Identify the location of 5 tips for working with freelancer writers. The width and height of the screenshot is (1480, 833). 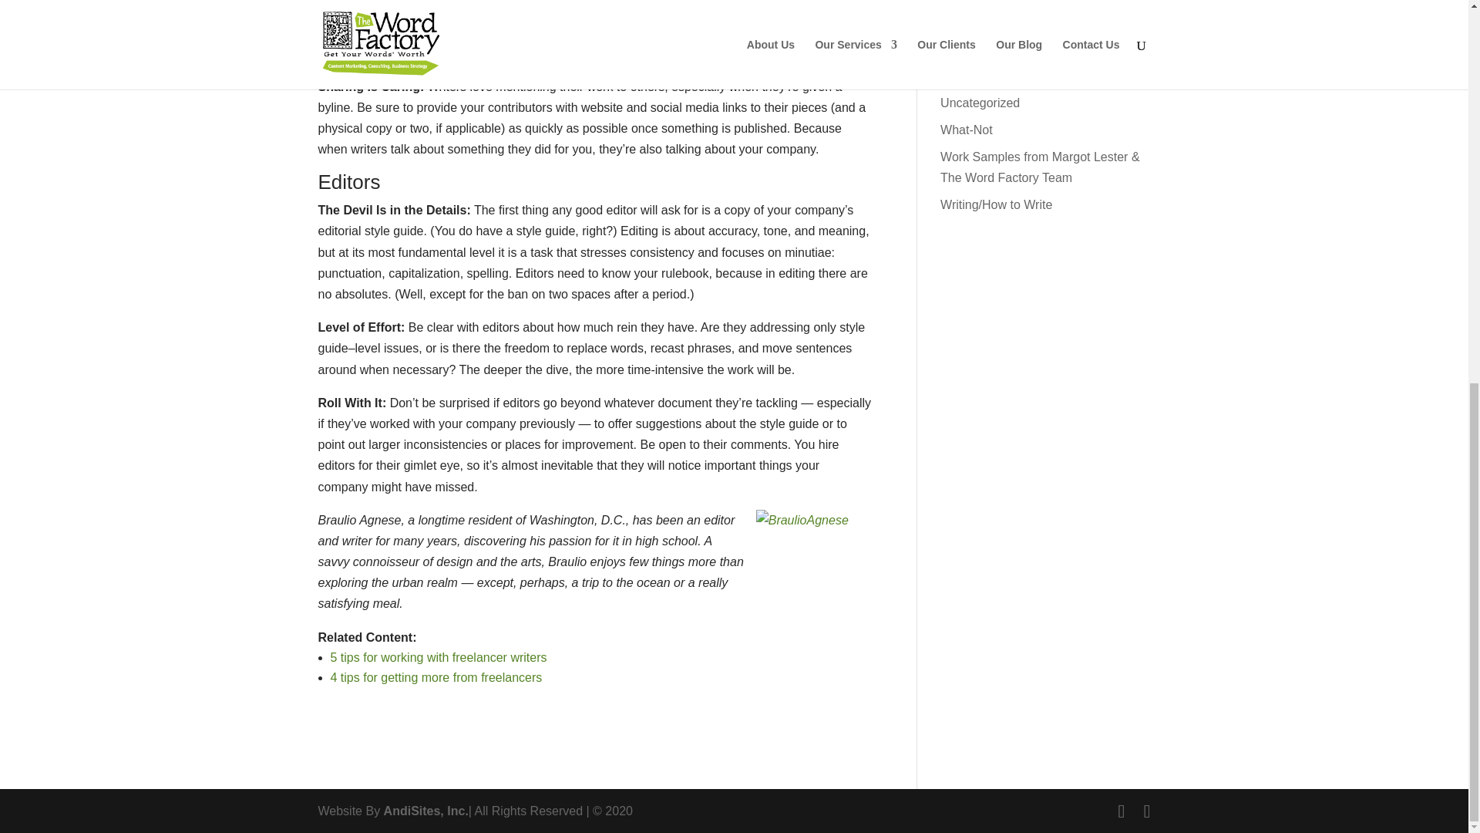
(438, 657).